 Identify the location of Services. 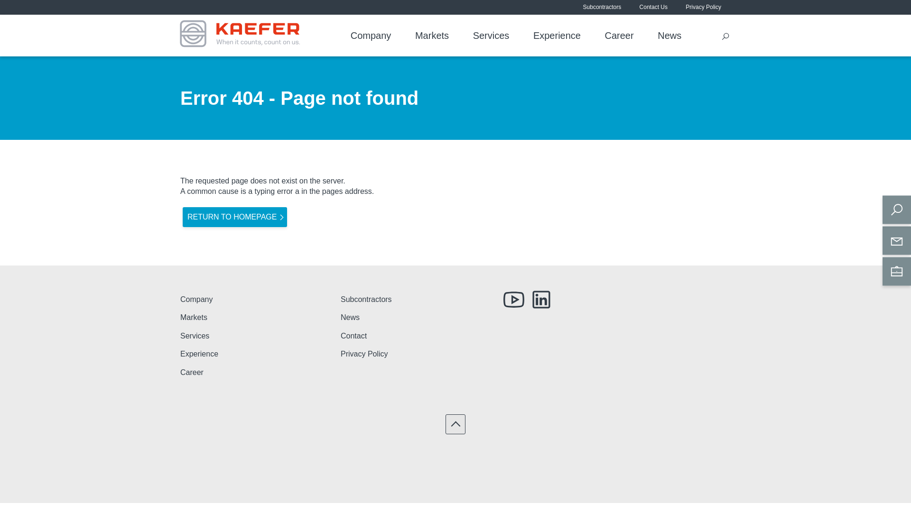
(195, 337).